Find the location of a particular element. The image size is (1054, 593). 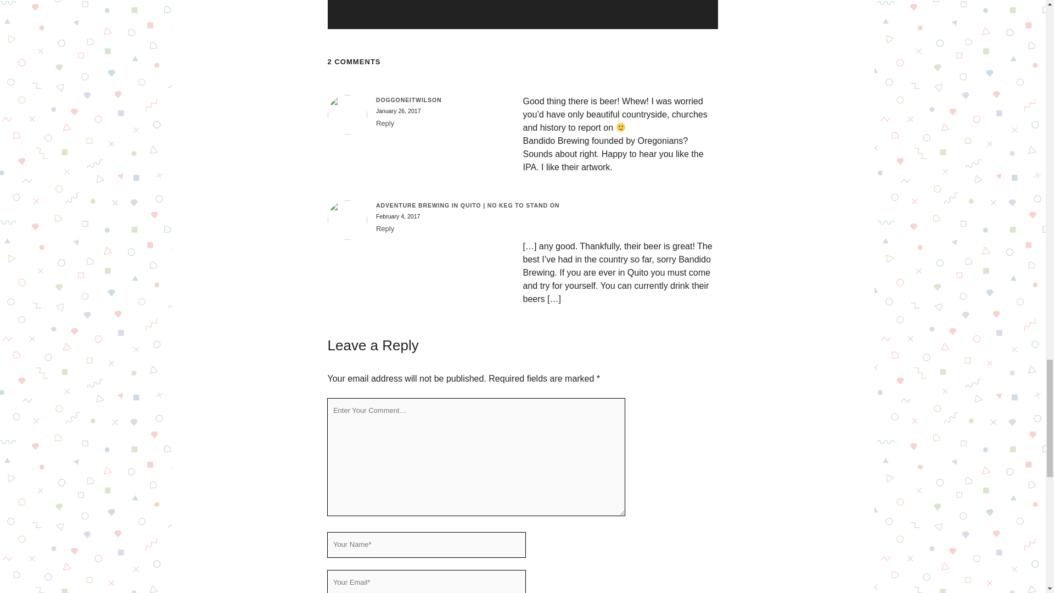

Reply is located at coordinates (385, 228).